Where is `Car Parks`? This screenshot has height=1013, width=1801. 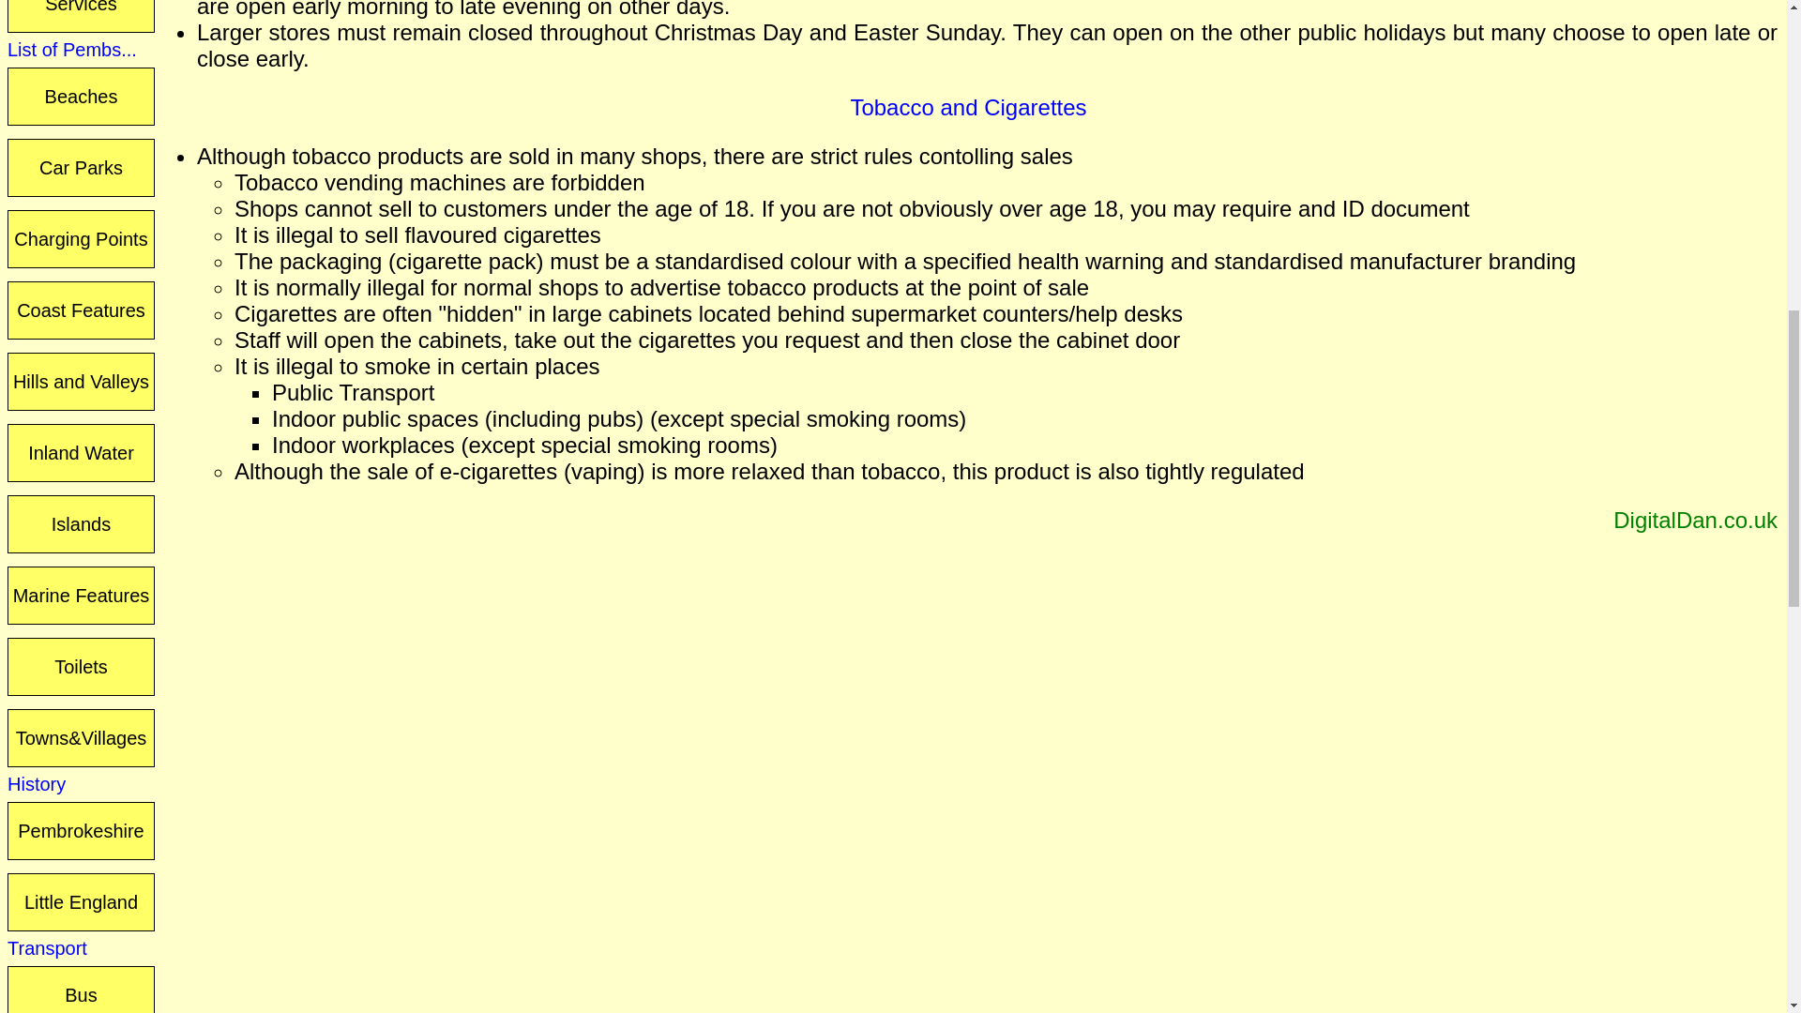
Car Parks is located at coordinates (81, 167).